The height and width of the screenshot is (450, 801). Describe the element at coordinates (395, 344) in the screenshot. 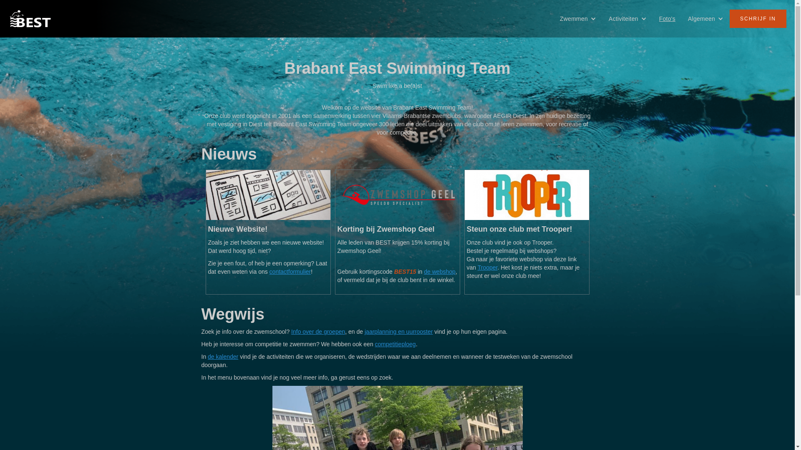

I see `competitieploeg` at that location.